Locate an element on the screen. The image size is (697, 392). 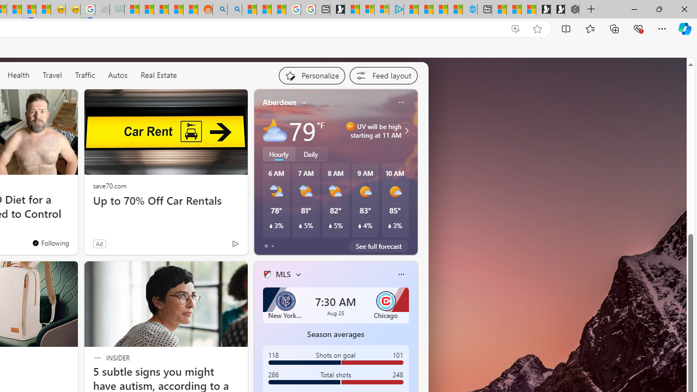
next is located at coordinates (412, 344).